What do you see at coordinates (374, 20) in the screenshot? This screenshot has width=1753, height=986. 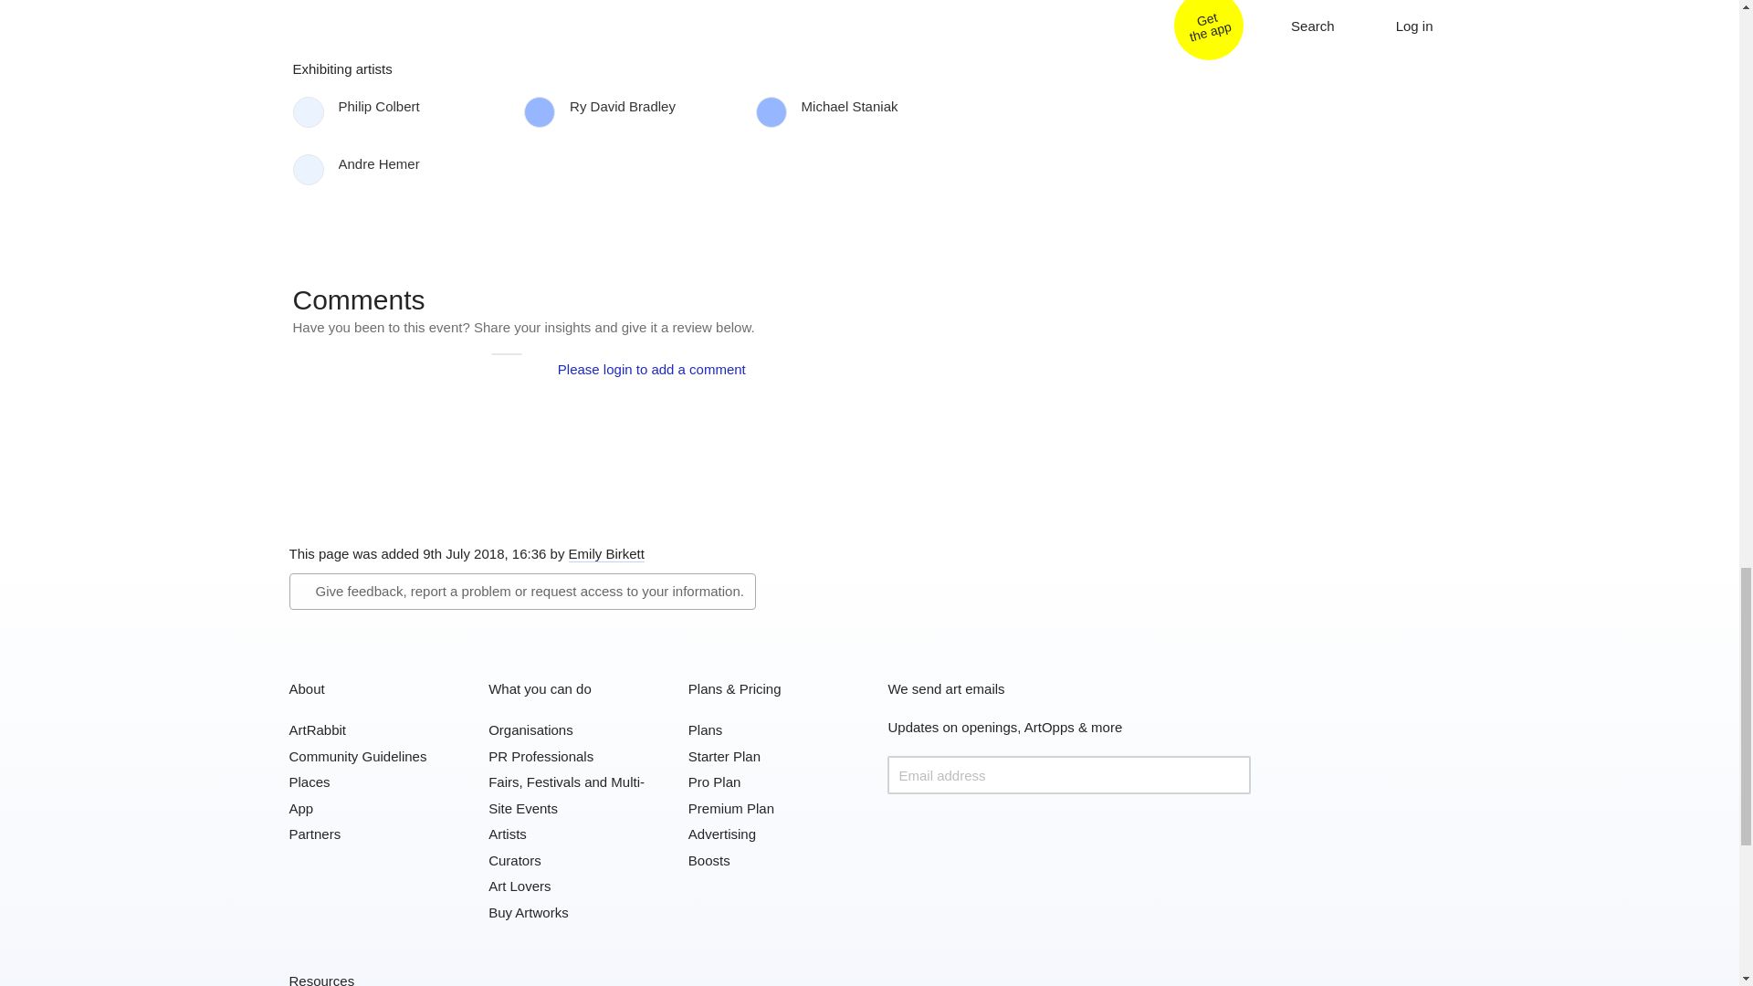 I see `Multi-disciplinary` at bounding box center [374, 20].